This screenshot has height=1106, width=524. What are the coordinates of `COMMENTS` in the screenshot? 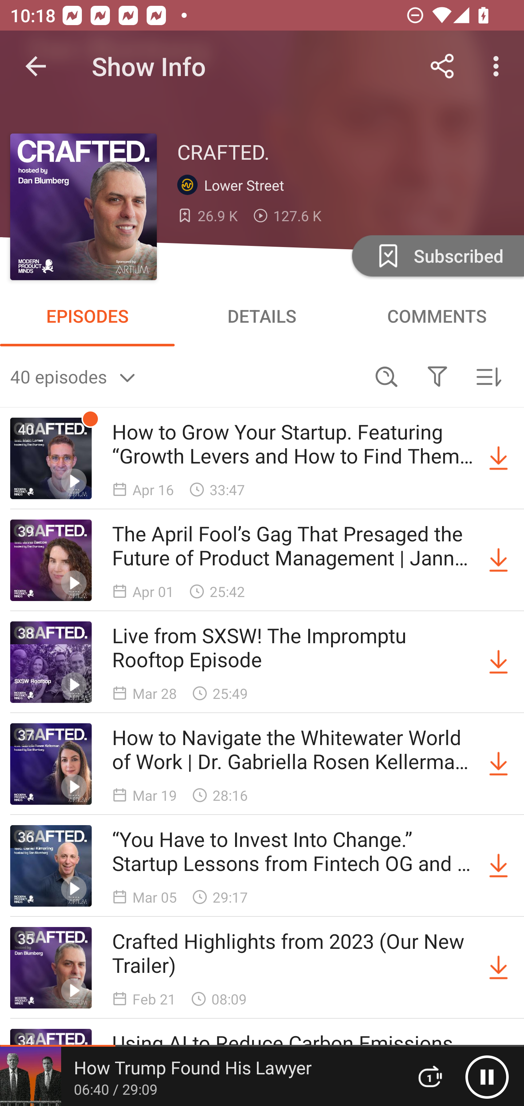 It's located at (437, 316).